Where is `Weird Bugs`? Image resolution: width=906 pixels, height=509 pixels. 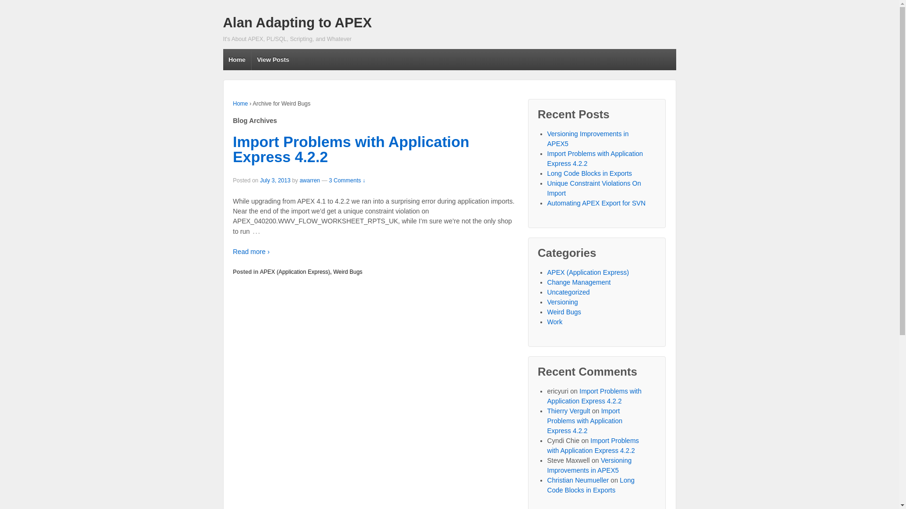
Weird Bugs is located at coordinates (564, 312).